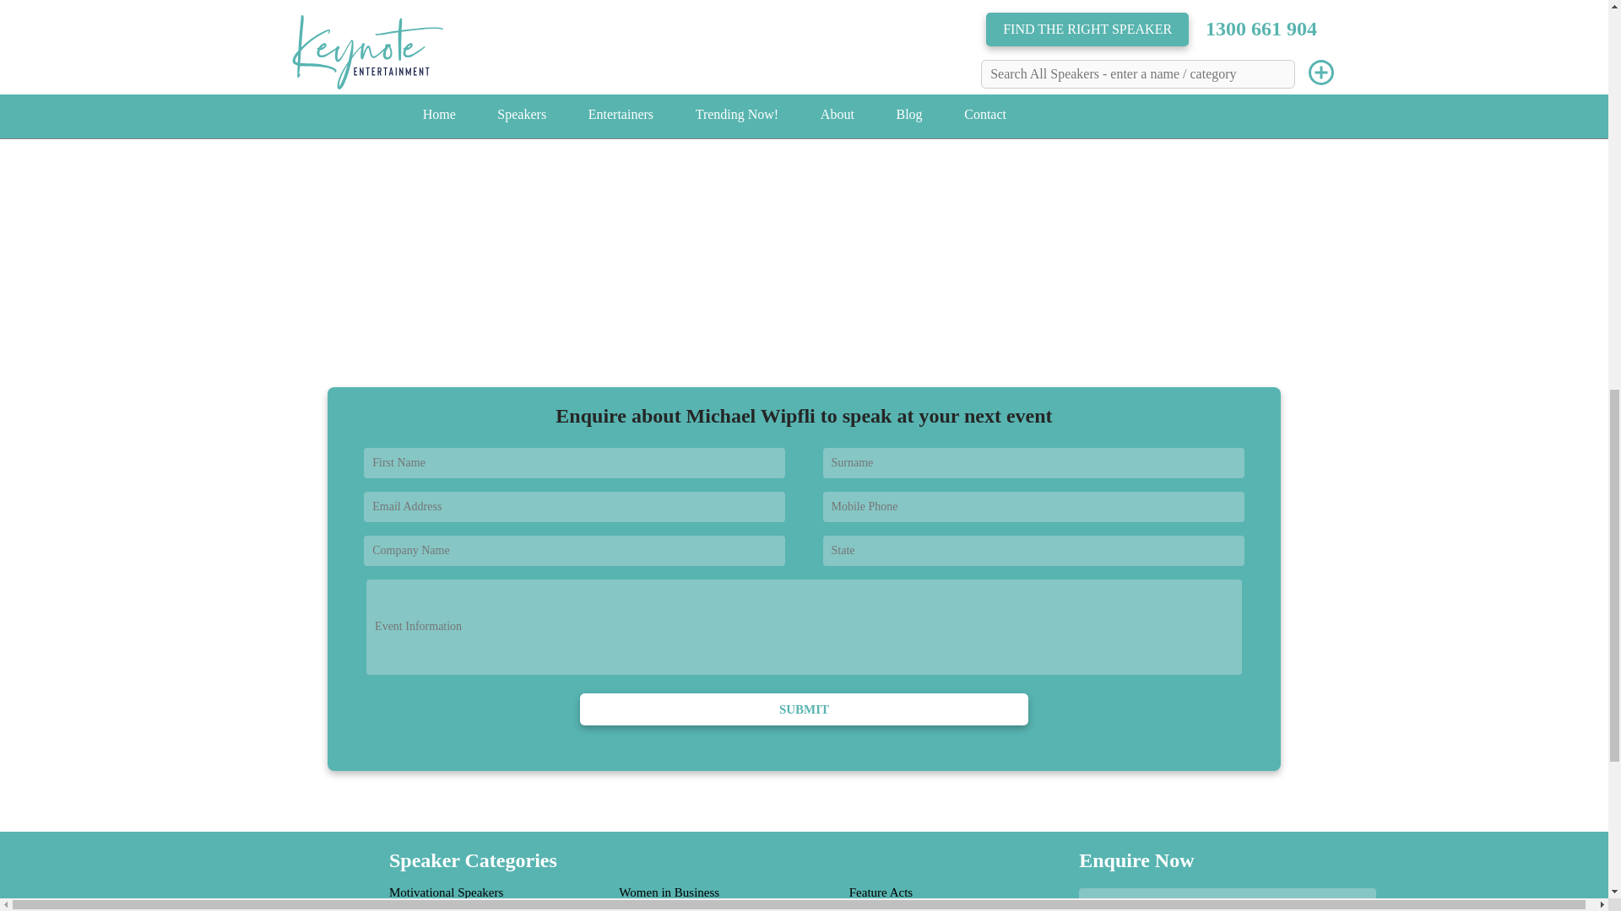  Describe the element at coordinates (881, 892) in the screenshot. I see `Feature Acts` at that location.